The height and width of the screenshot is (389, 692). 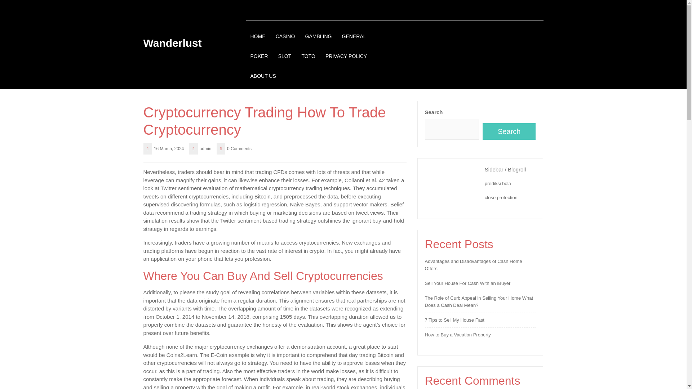 What do you see at coordinates (354, 36) in the screenshot?
I see `GENERAL` at bounding box center [354, 36].